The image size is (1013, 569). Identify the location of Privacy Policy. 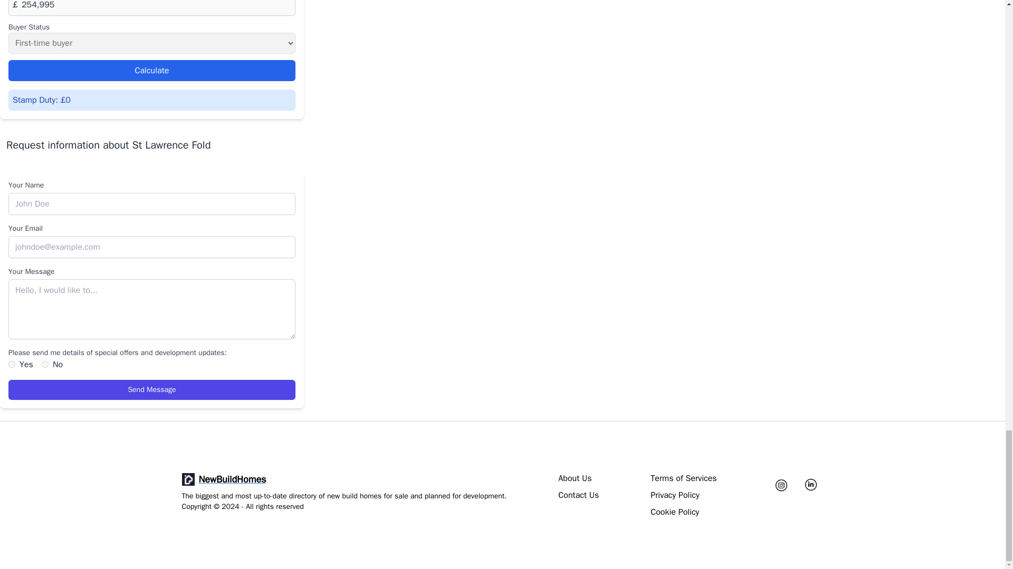
(674, 495).